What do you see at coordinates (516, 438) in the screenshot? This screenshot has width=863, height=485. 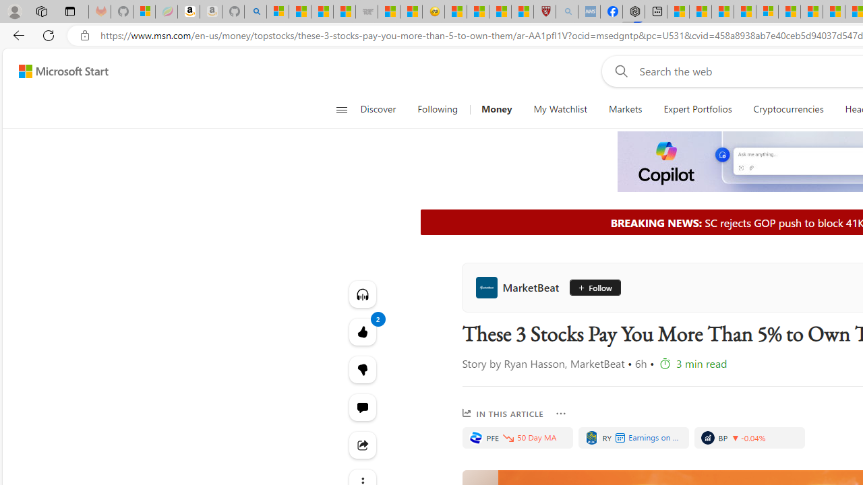 I see `PFE, PFIZER INC.. Price is 28.79. Decreased by -0.83%` at bounding box center [516, 438].